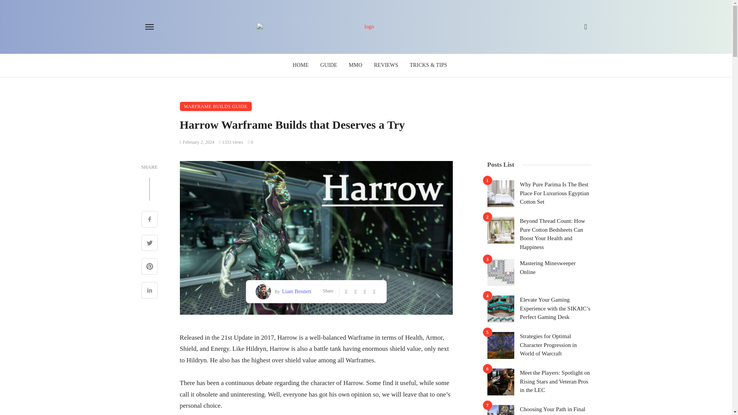 The image size is (738, 415). I want to click on Share on Twitter, so click(150, 244).